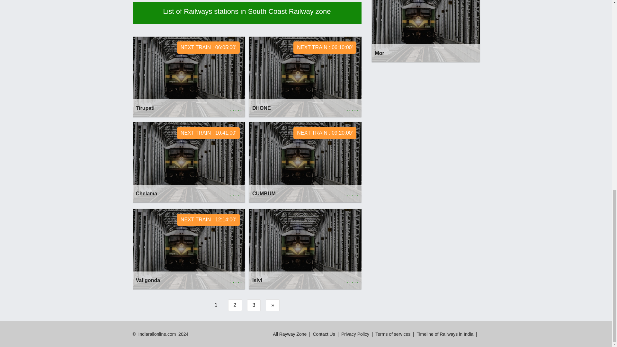 The height and width of the screenshot is (347, 617). Describe the element at coordinates (189, 76) in the screenshot. I see `Timeline of Railways in India` at that location.